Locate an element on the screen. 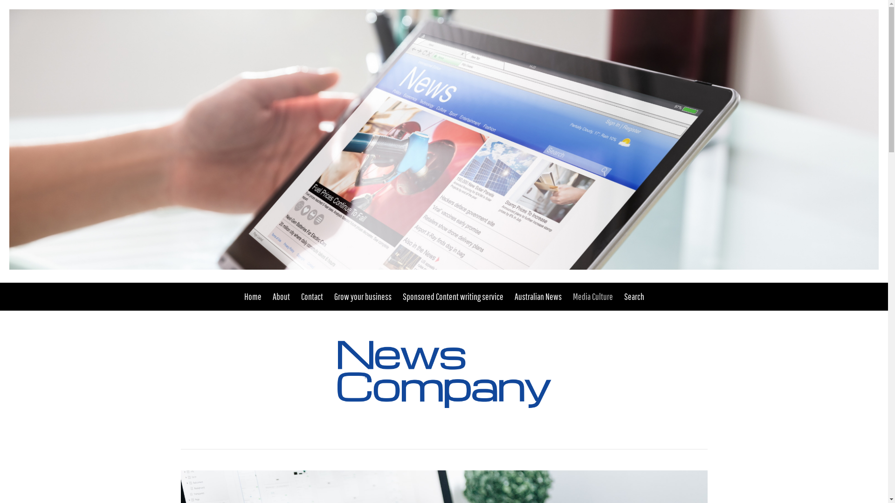 The width and height of the screenshot is (895, 503). Search is located at coordinates (631, 297).